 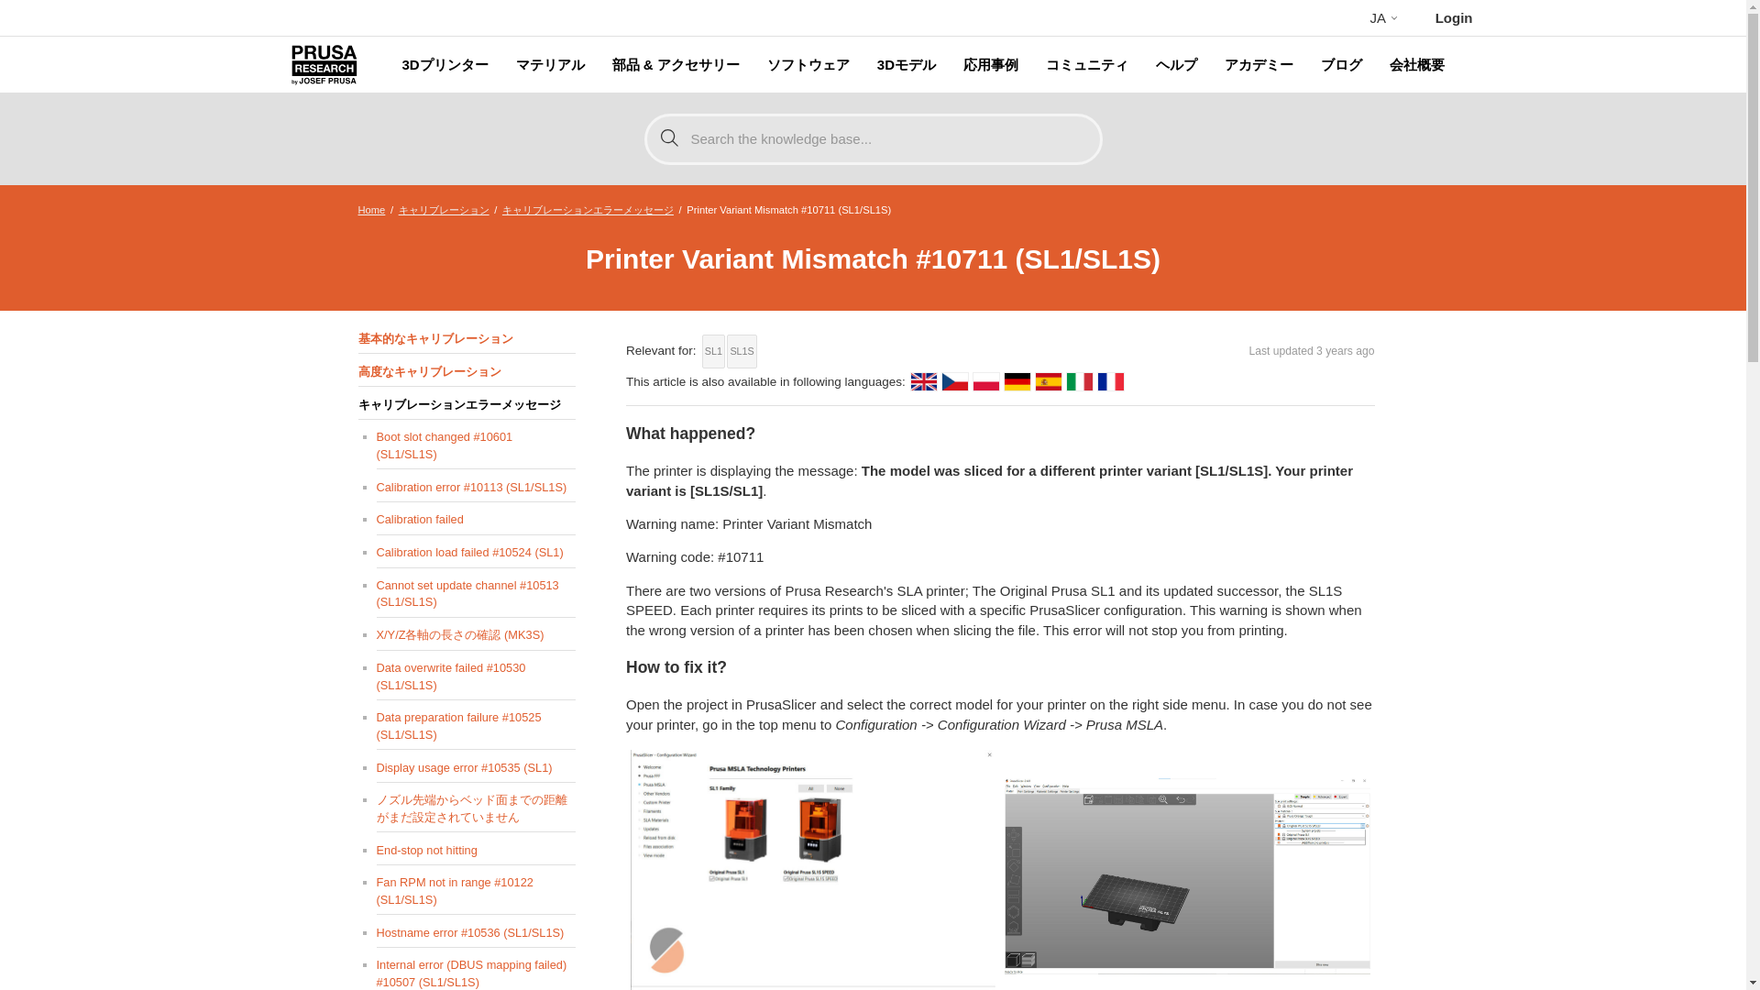 What do you see at coordinates (370, 209) in the screenshot?
I see `Home` at bounding box center [370, 209].